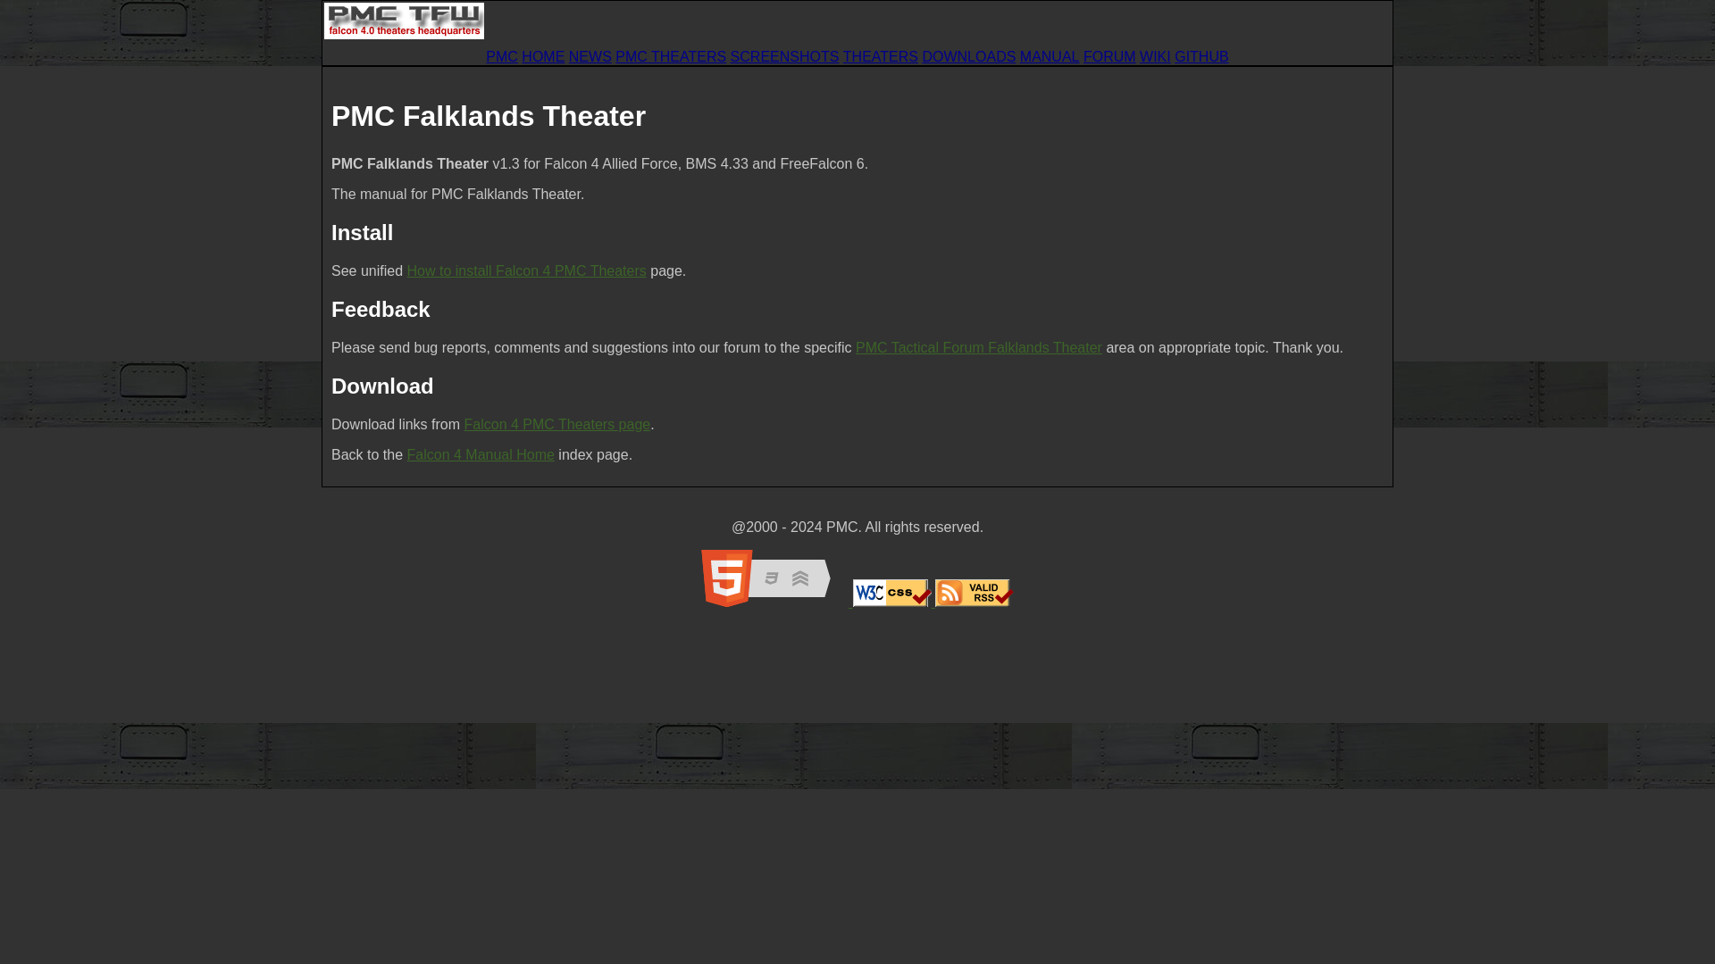 This screenshot has width=1715, height=964. I want to click on SCREENSHOTS, so click(784, 57).